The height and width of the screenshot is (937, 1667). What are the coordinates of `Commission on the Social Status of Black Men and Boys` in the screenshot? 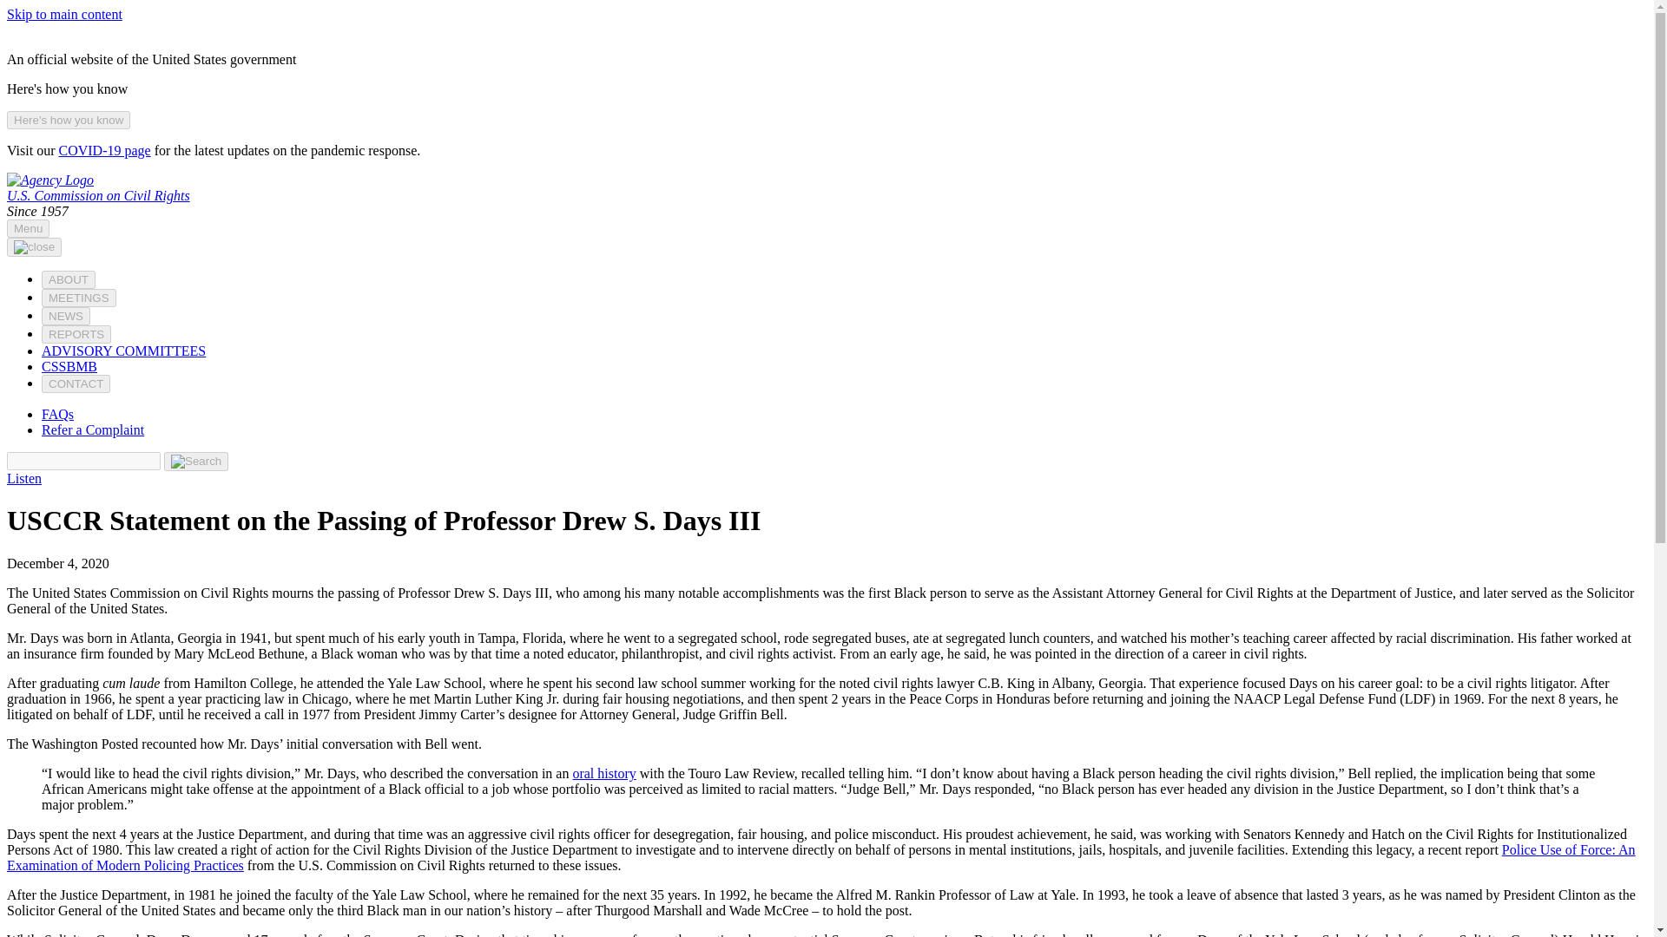 It's located at (69, 366).